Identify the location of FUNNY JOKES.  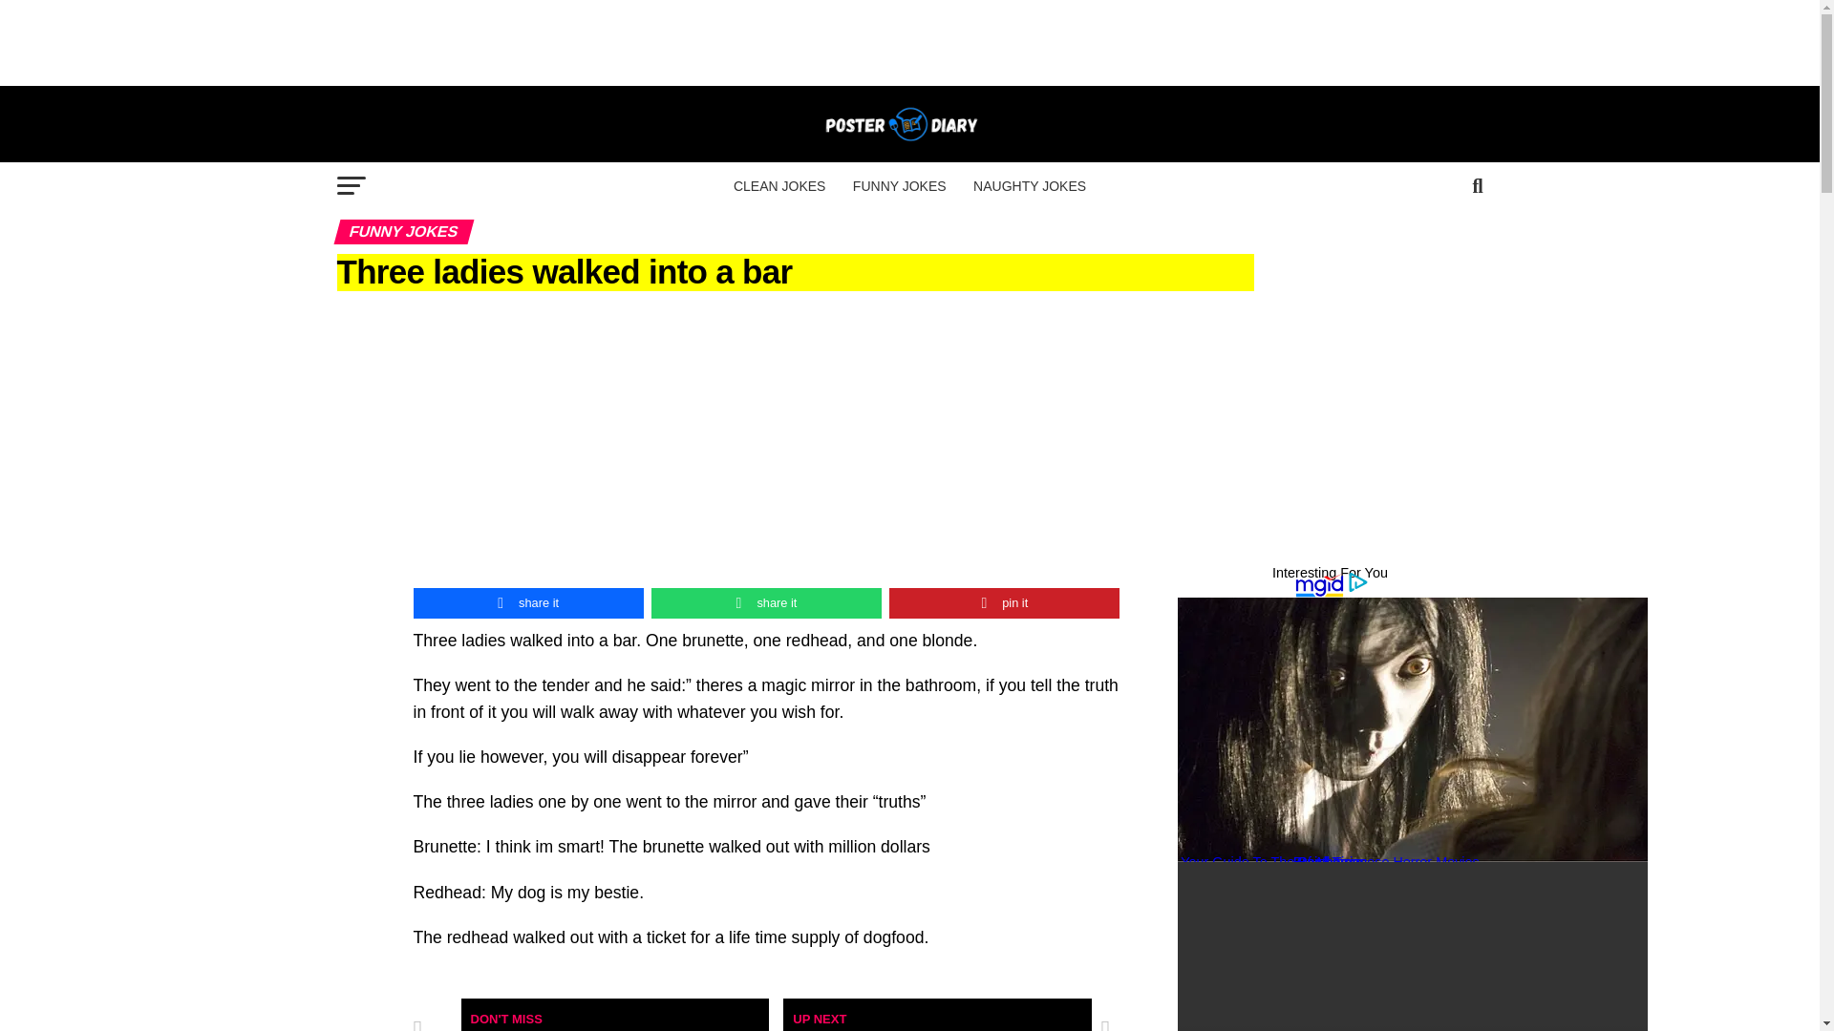
(900, 185).